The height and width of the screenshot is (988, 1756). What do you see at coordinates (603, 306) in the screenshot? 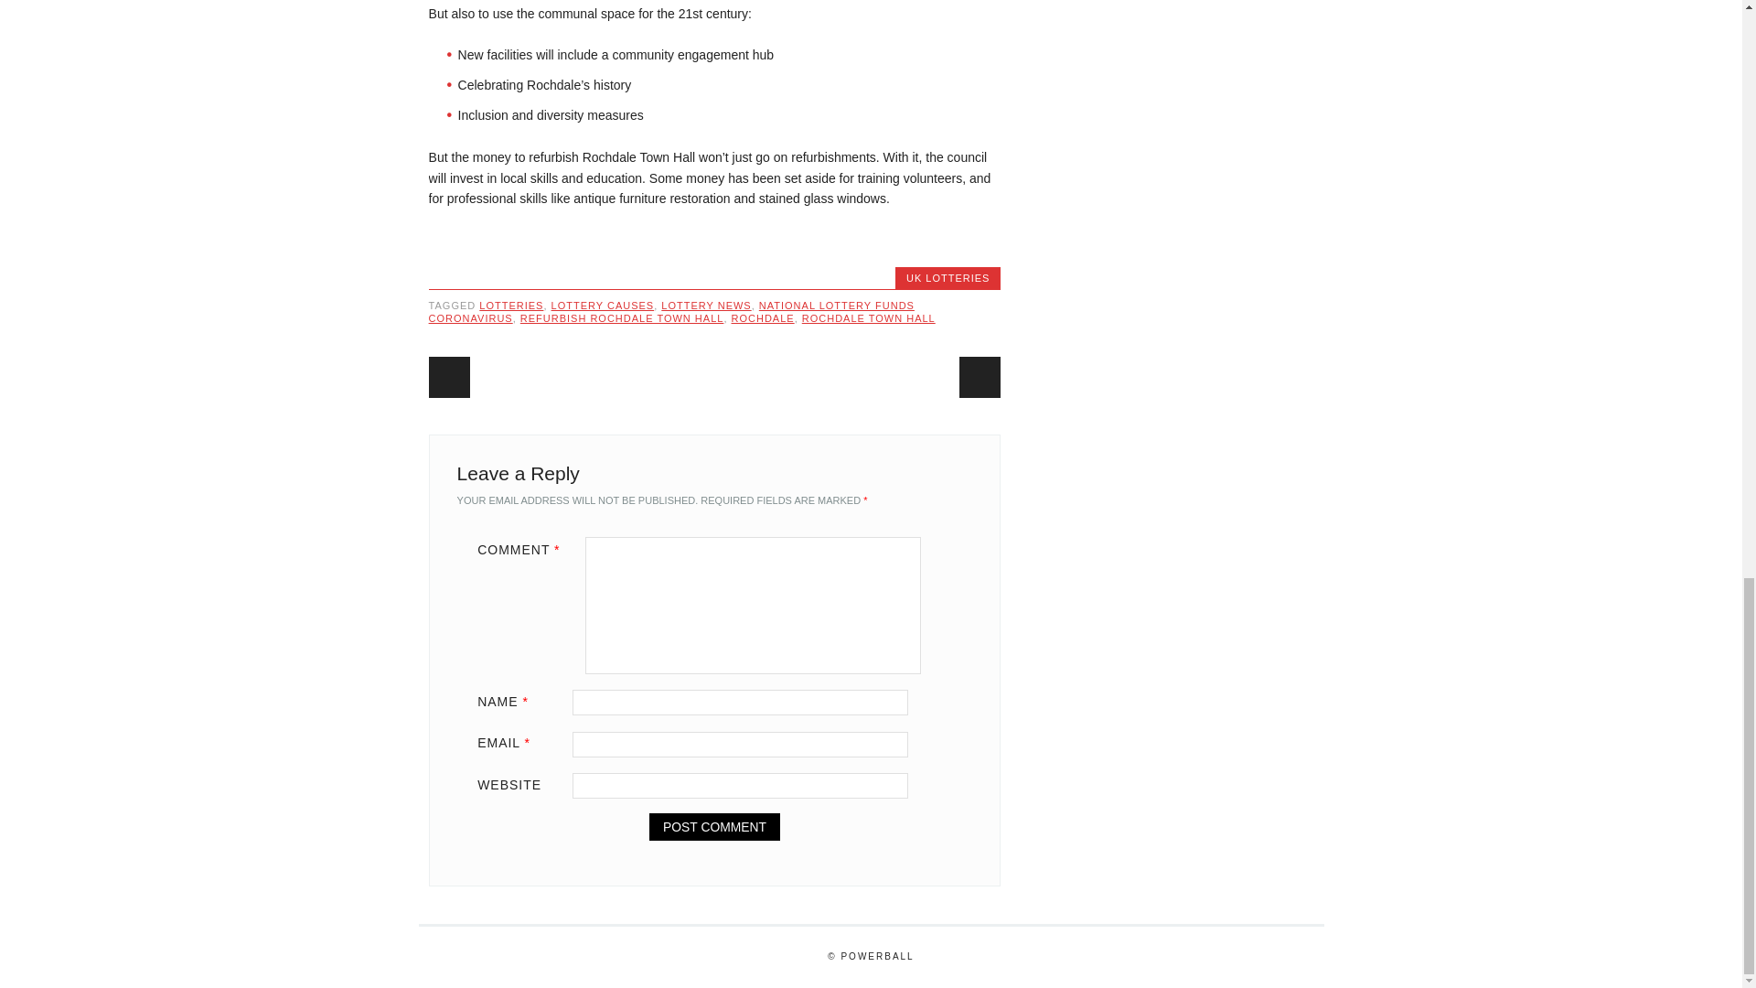
I see `LOTTERY CAUSES` at bounding box center [603, 306].